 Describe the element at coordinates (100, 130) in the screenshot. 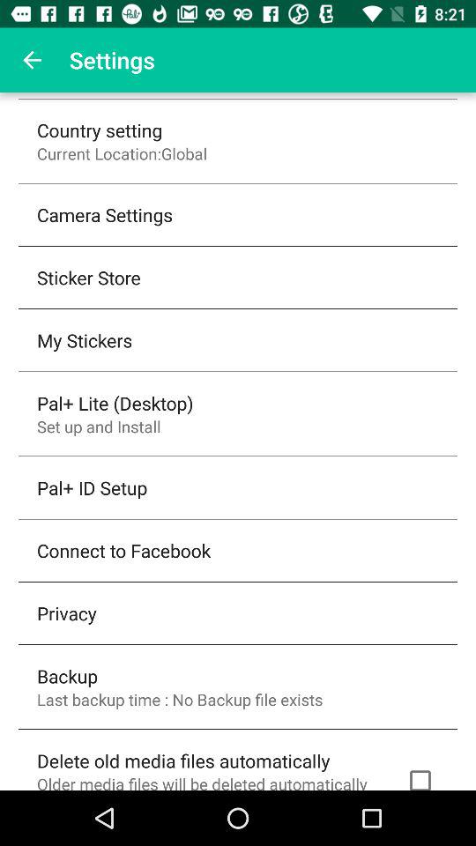

I see `scroll until the country setting icon` at that location.